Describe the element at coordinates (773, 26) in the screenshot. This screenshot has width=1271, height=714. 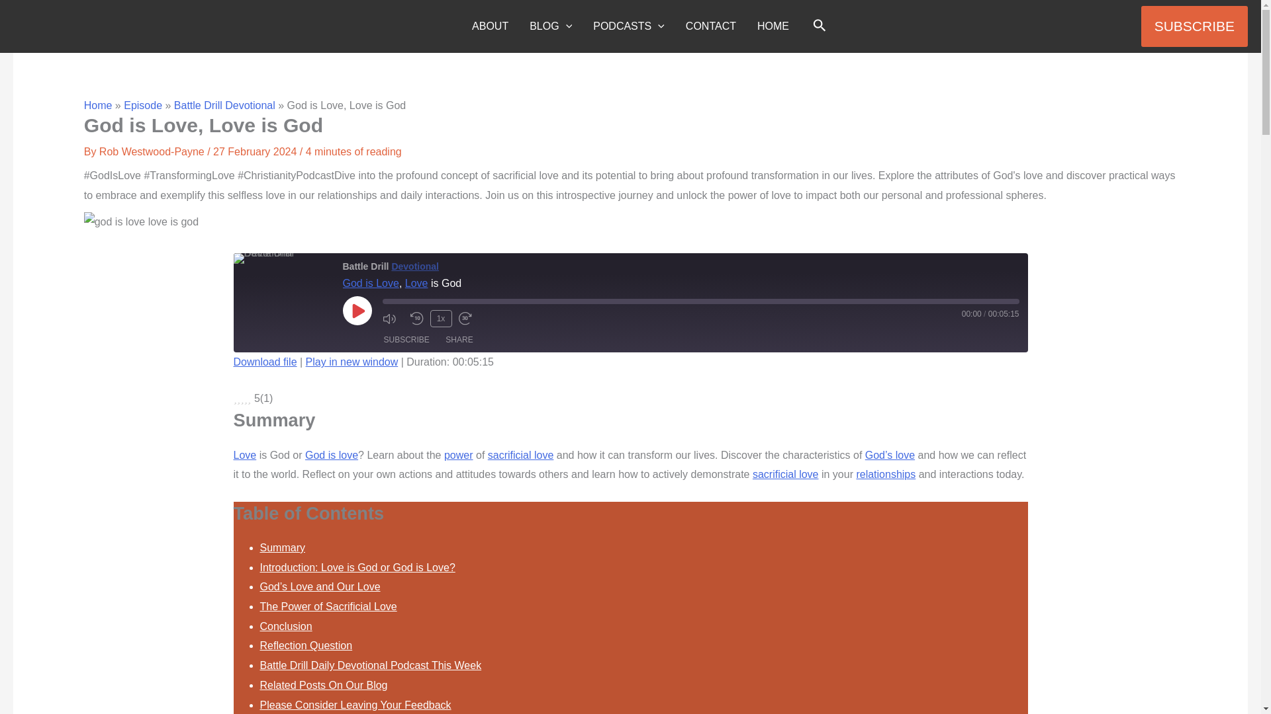
I see `HOME` at that location.